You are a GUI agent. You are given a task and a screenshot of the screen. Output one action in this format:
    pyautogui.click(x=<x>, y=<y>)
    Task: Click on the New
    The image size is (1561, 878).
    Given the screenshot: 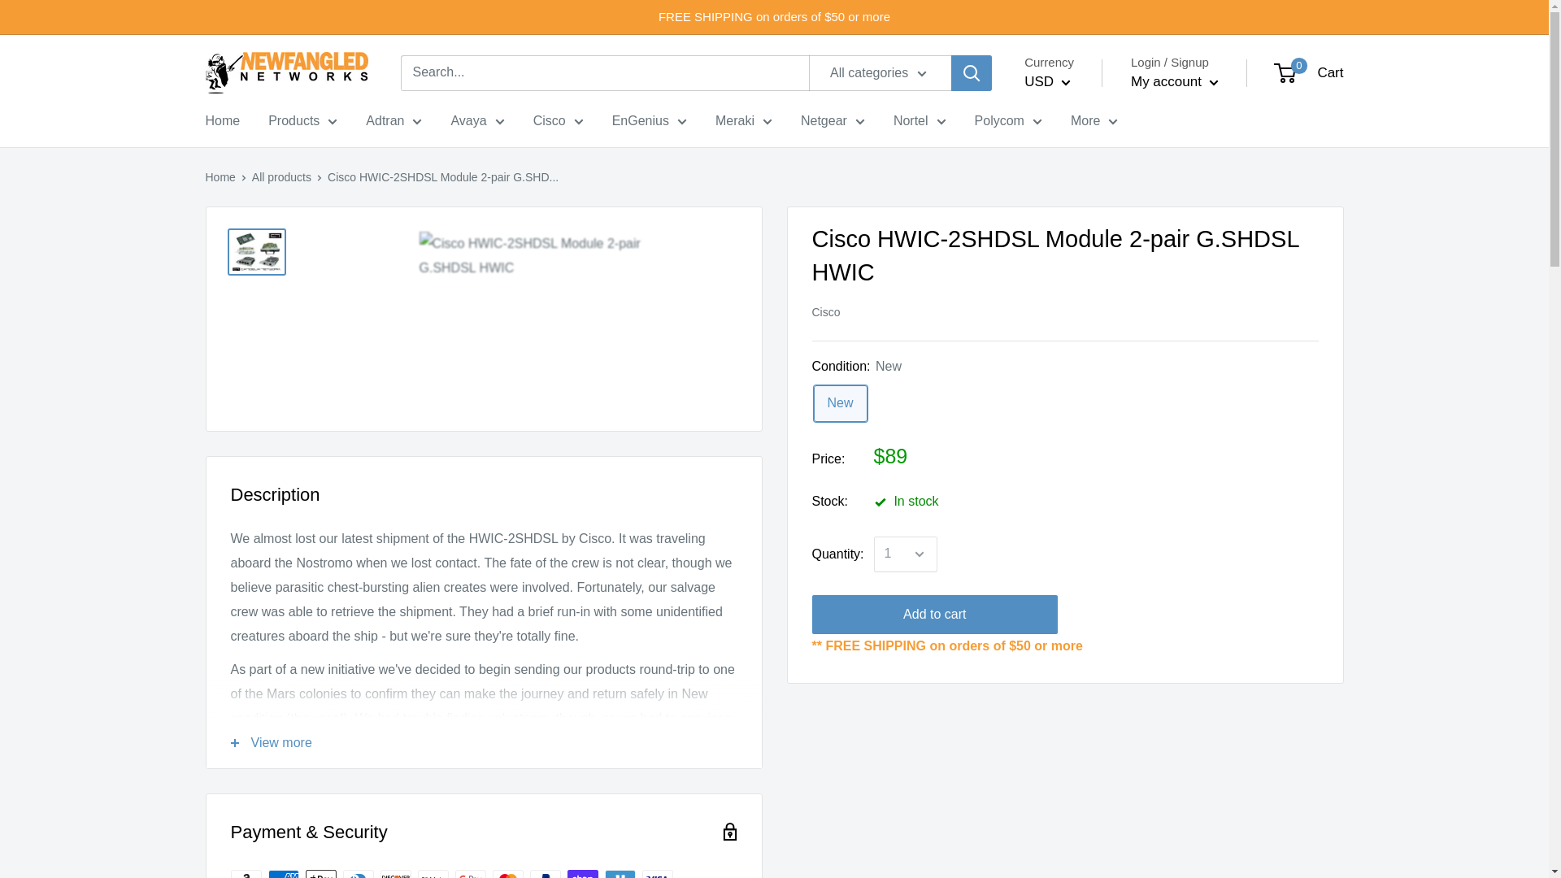 What is the action you would take?
    pyautogui.click(x=839, y=403)
    